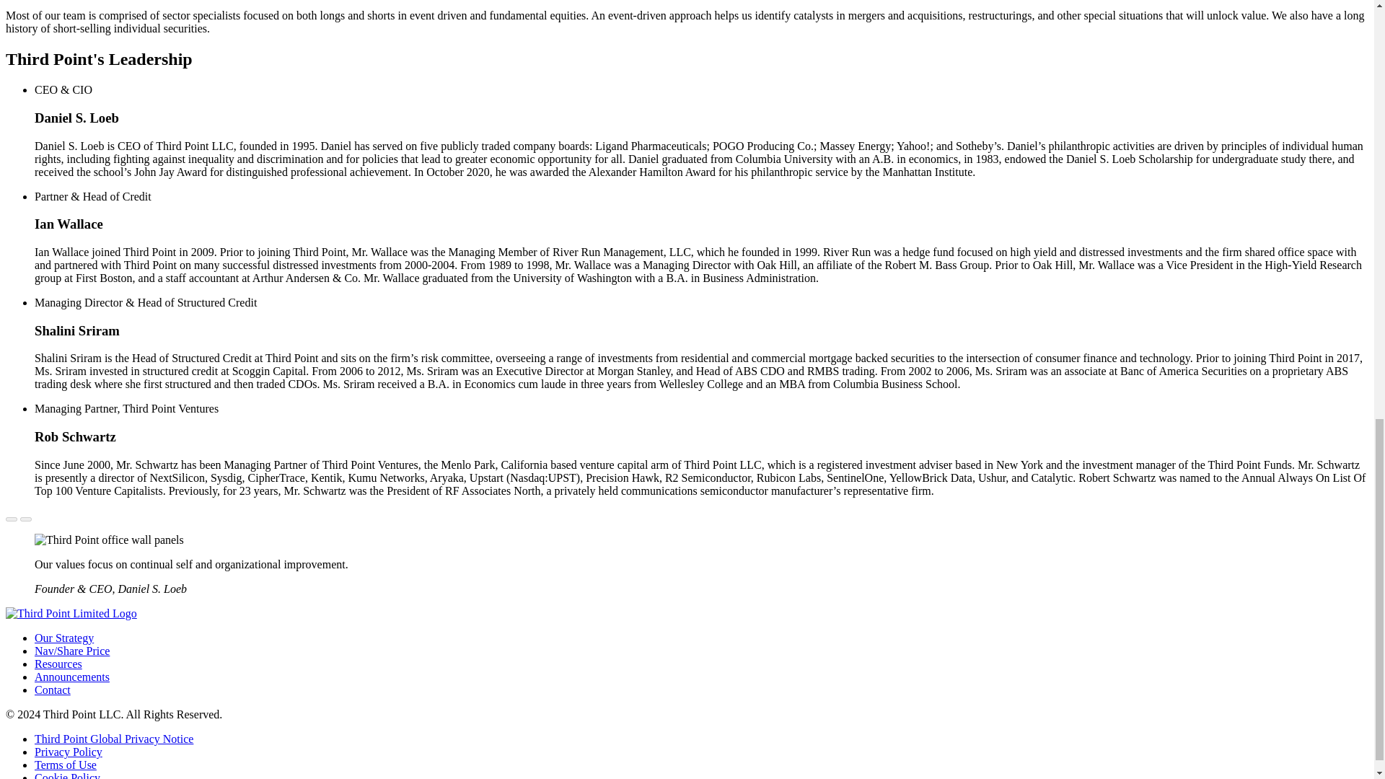  Describe the element at coordinates (69, 752) in the screenshot. I see `Privacy Policy` at that location.